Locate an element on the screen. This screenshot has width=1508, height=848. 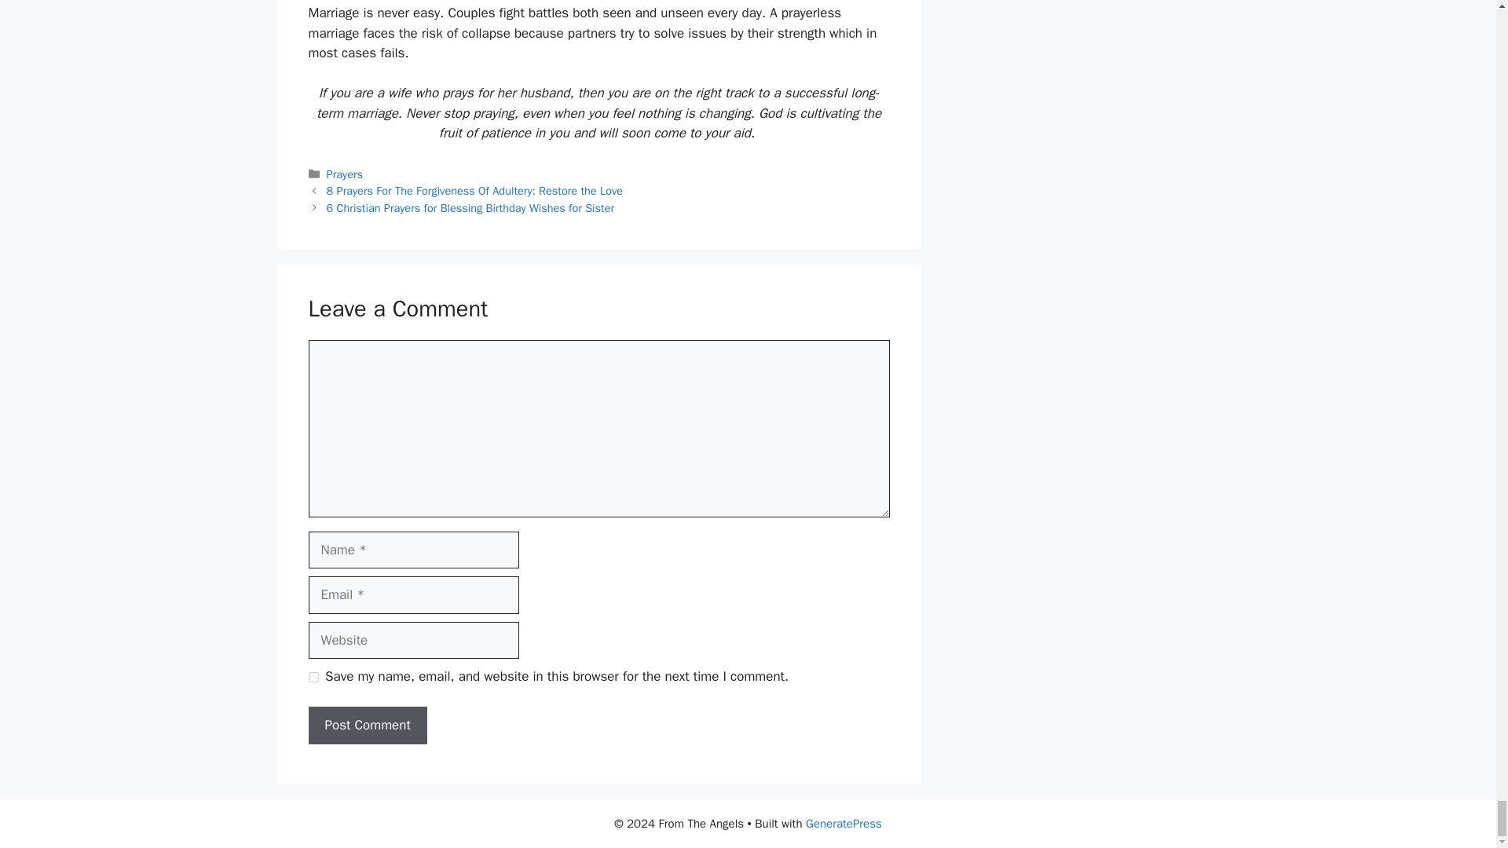
Previous is located at coordinates (474, 190).